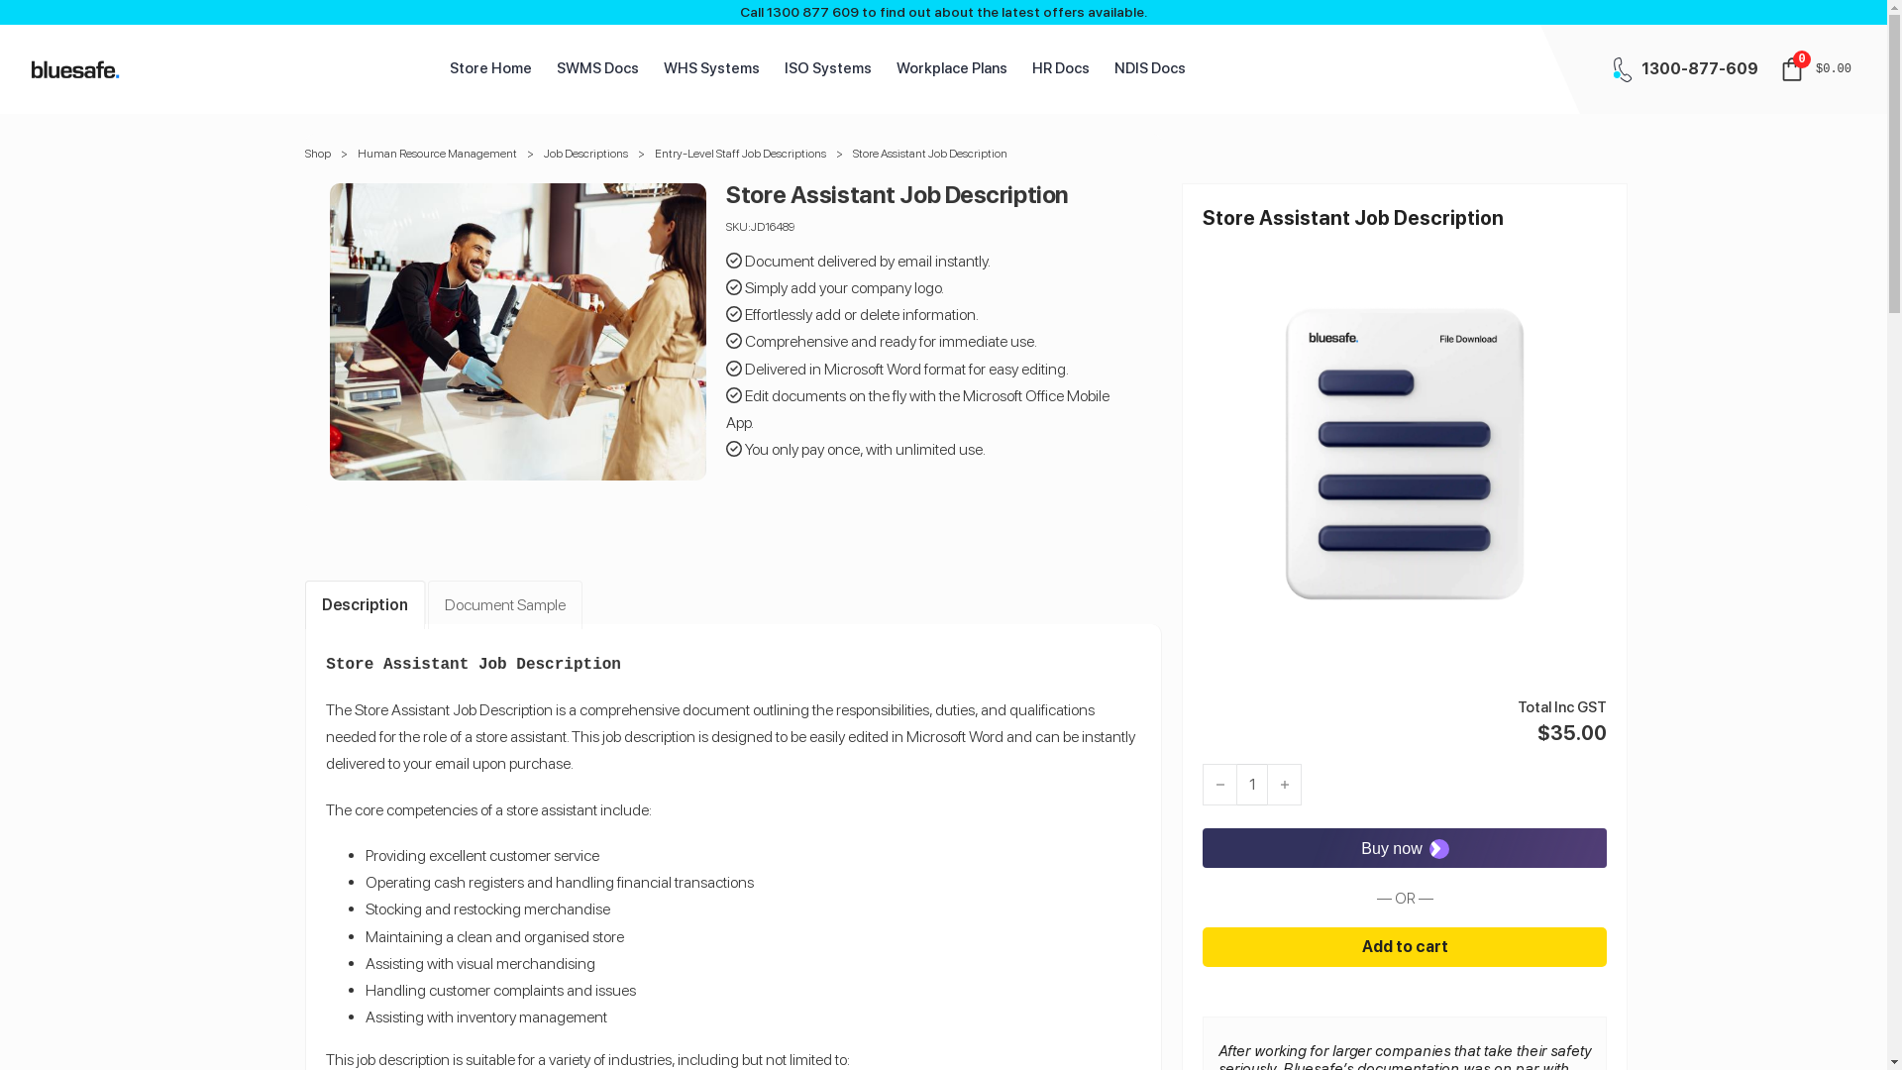 This screenshot has width=1902, height=1070. What do you see at coordinates (952, 69) in the screenshot?
I see `Workplace Plans` at bounding box center [952, 69].